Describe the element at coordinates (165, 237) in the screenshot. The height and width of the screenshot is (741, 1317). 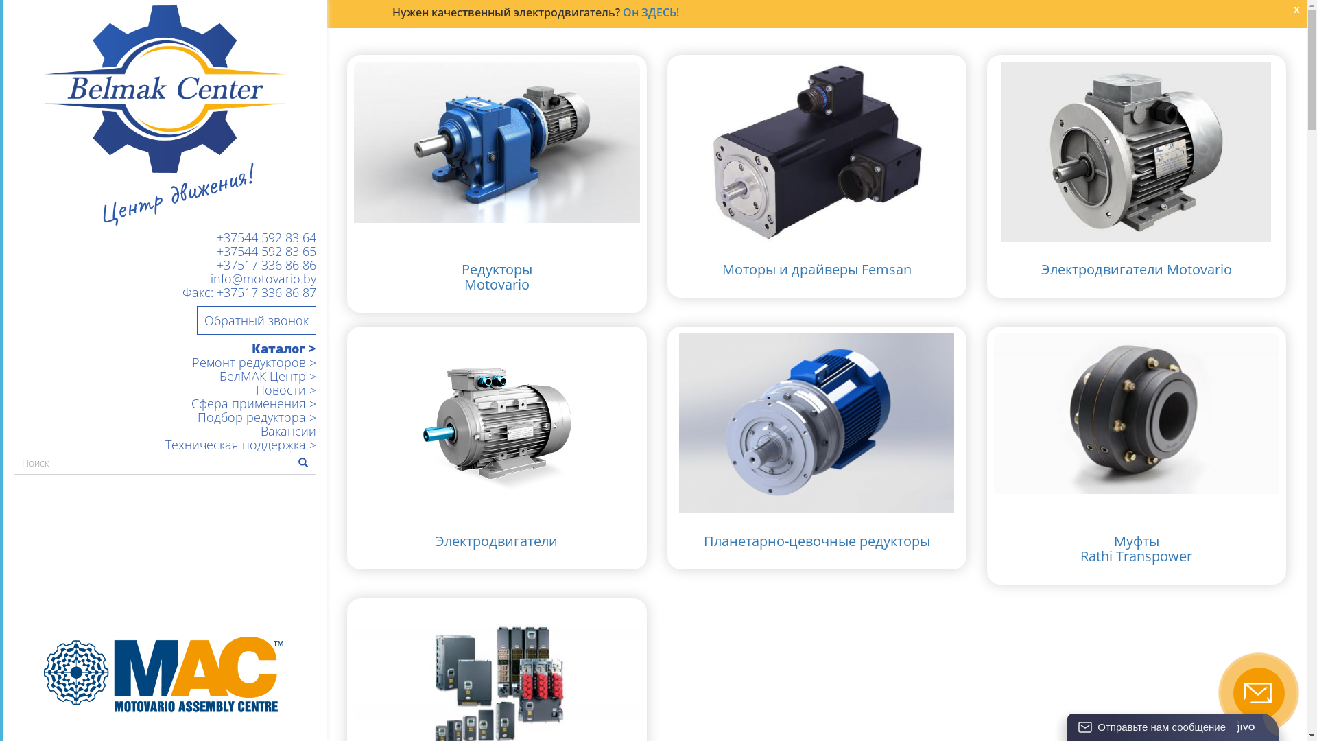
I see `+37544 592 83 64` at that location.